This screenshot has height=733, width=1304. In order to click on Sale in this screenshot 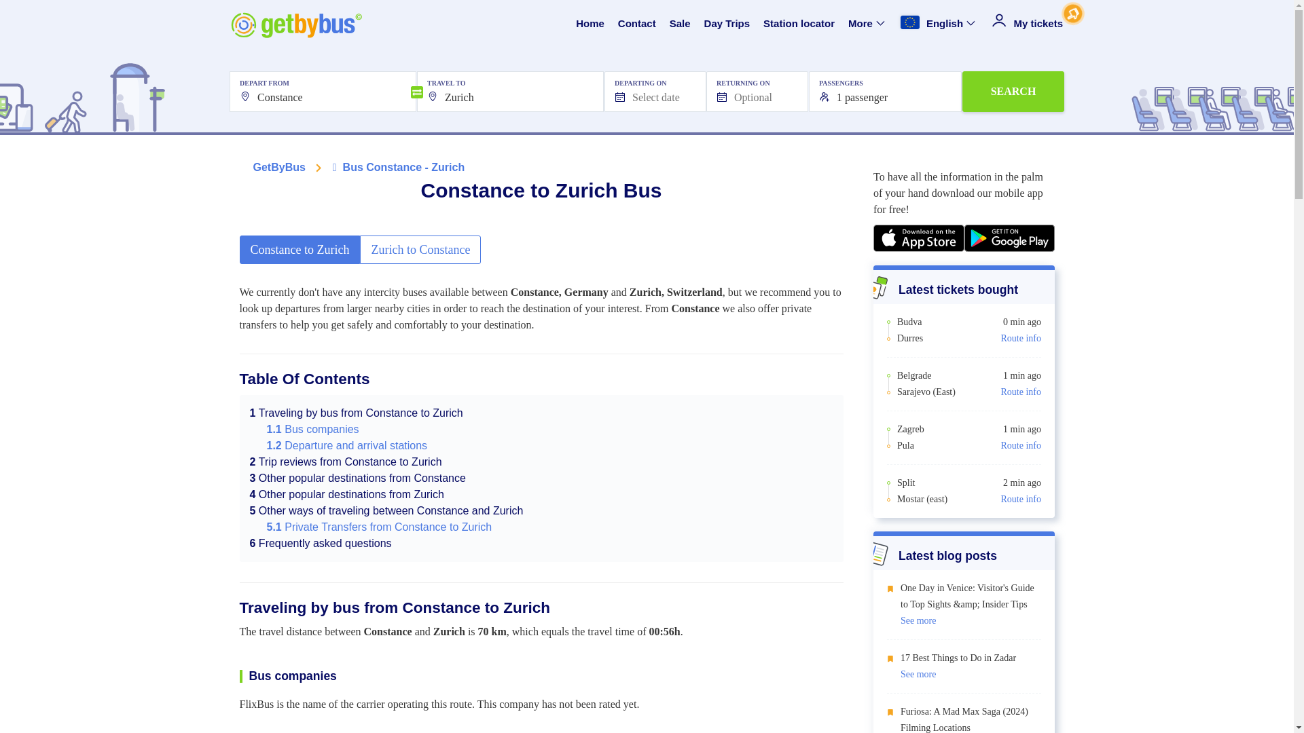, I will do `click(681, 24)`.